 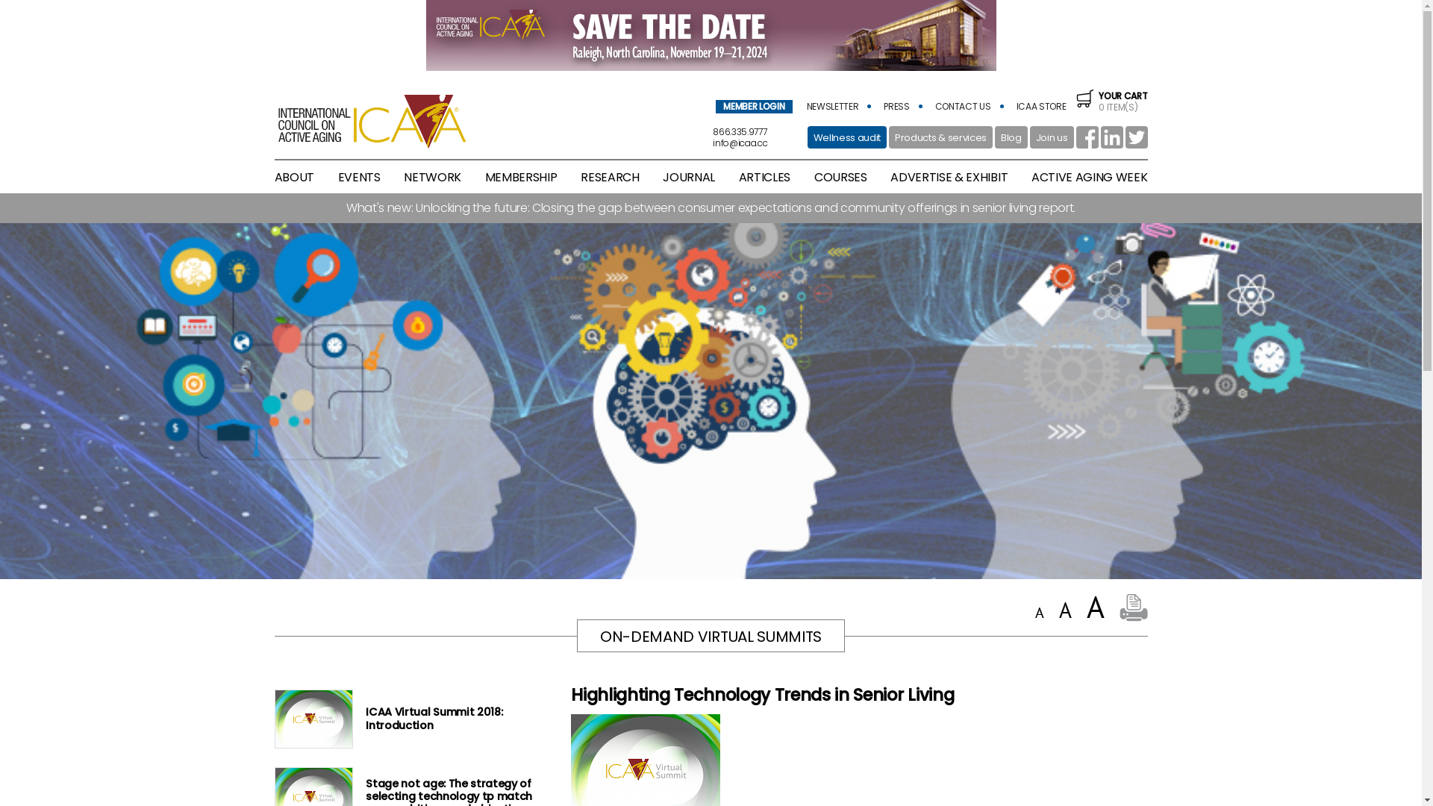 I want to click on Products & services, so click(x=940, y=137).